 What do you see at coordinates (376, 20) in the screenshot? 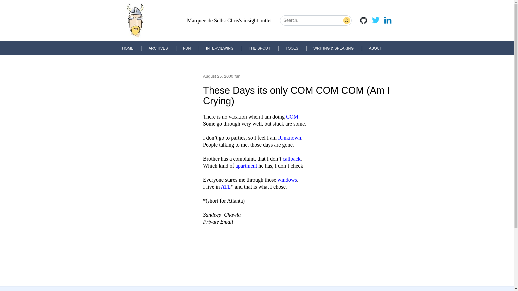
I see `Twitter` at bounding box center [376, 20].